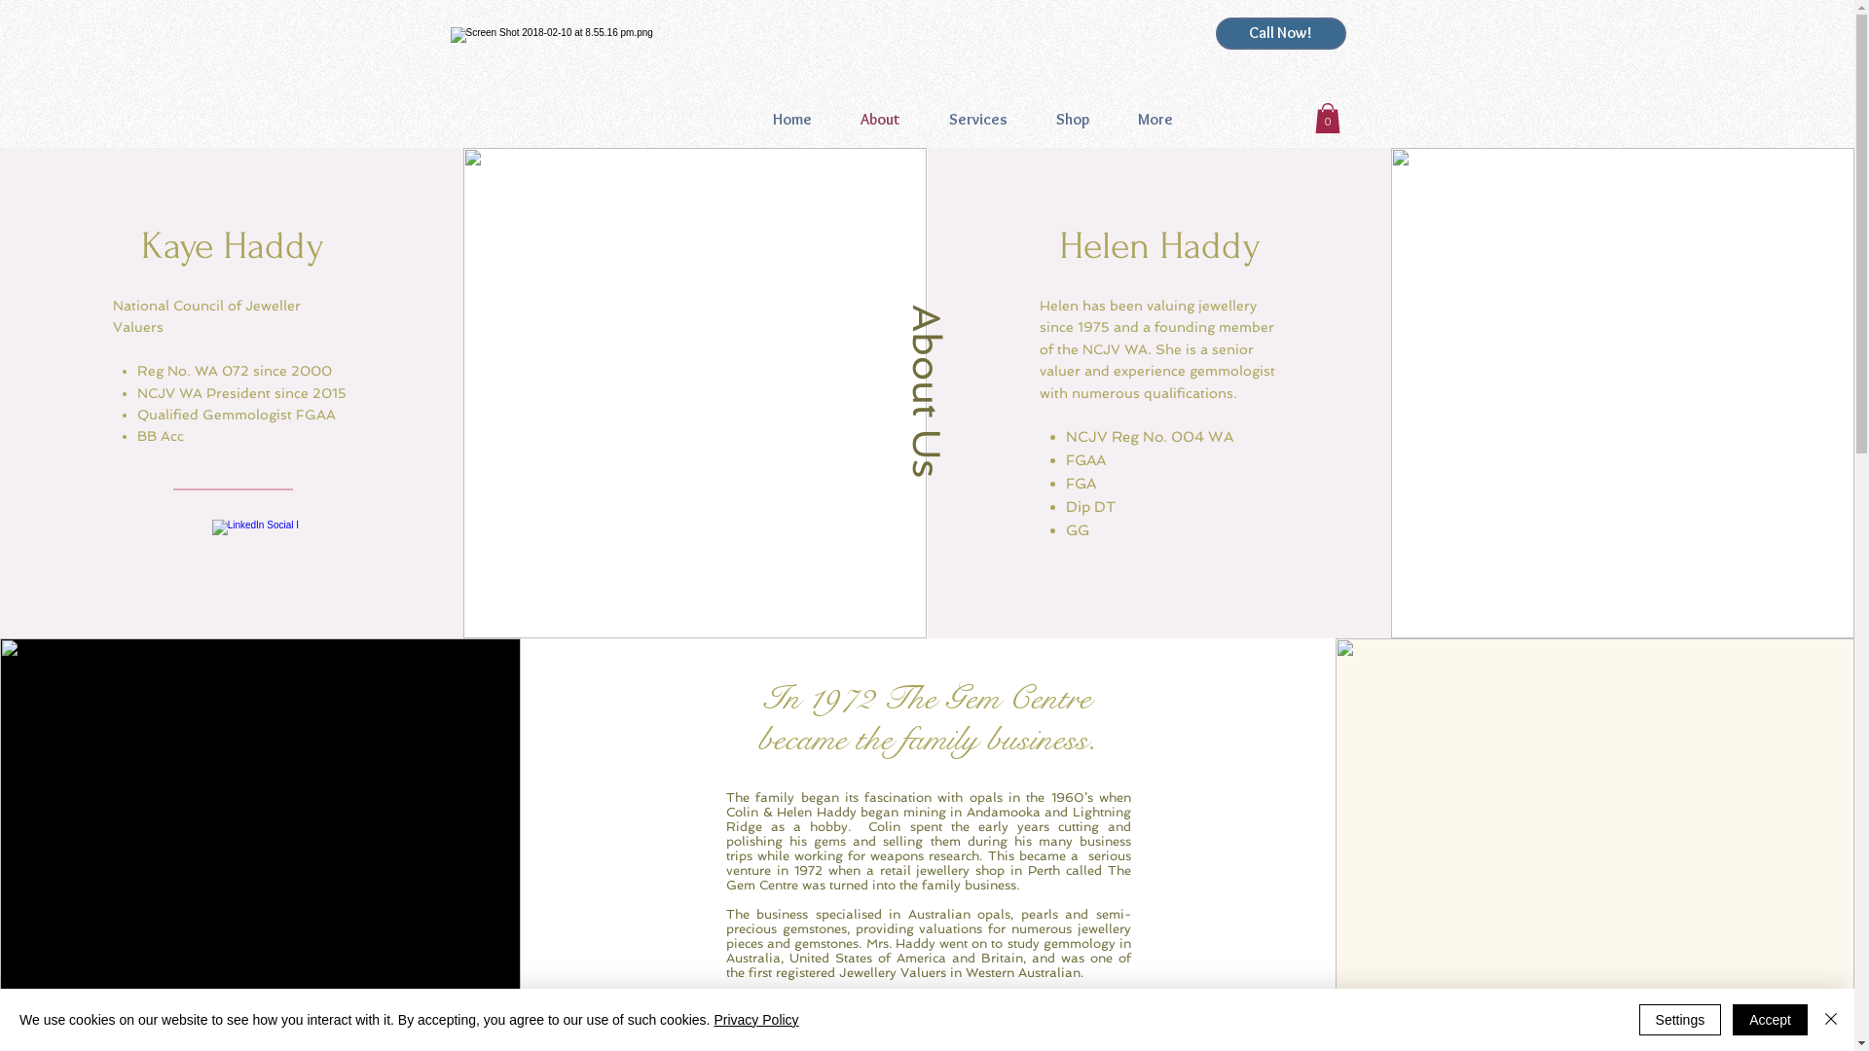 This screenshot has width=1869, height=1051. I want to click on Shop, so click(1073, 120).